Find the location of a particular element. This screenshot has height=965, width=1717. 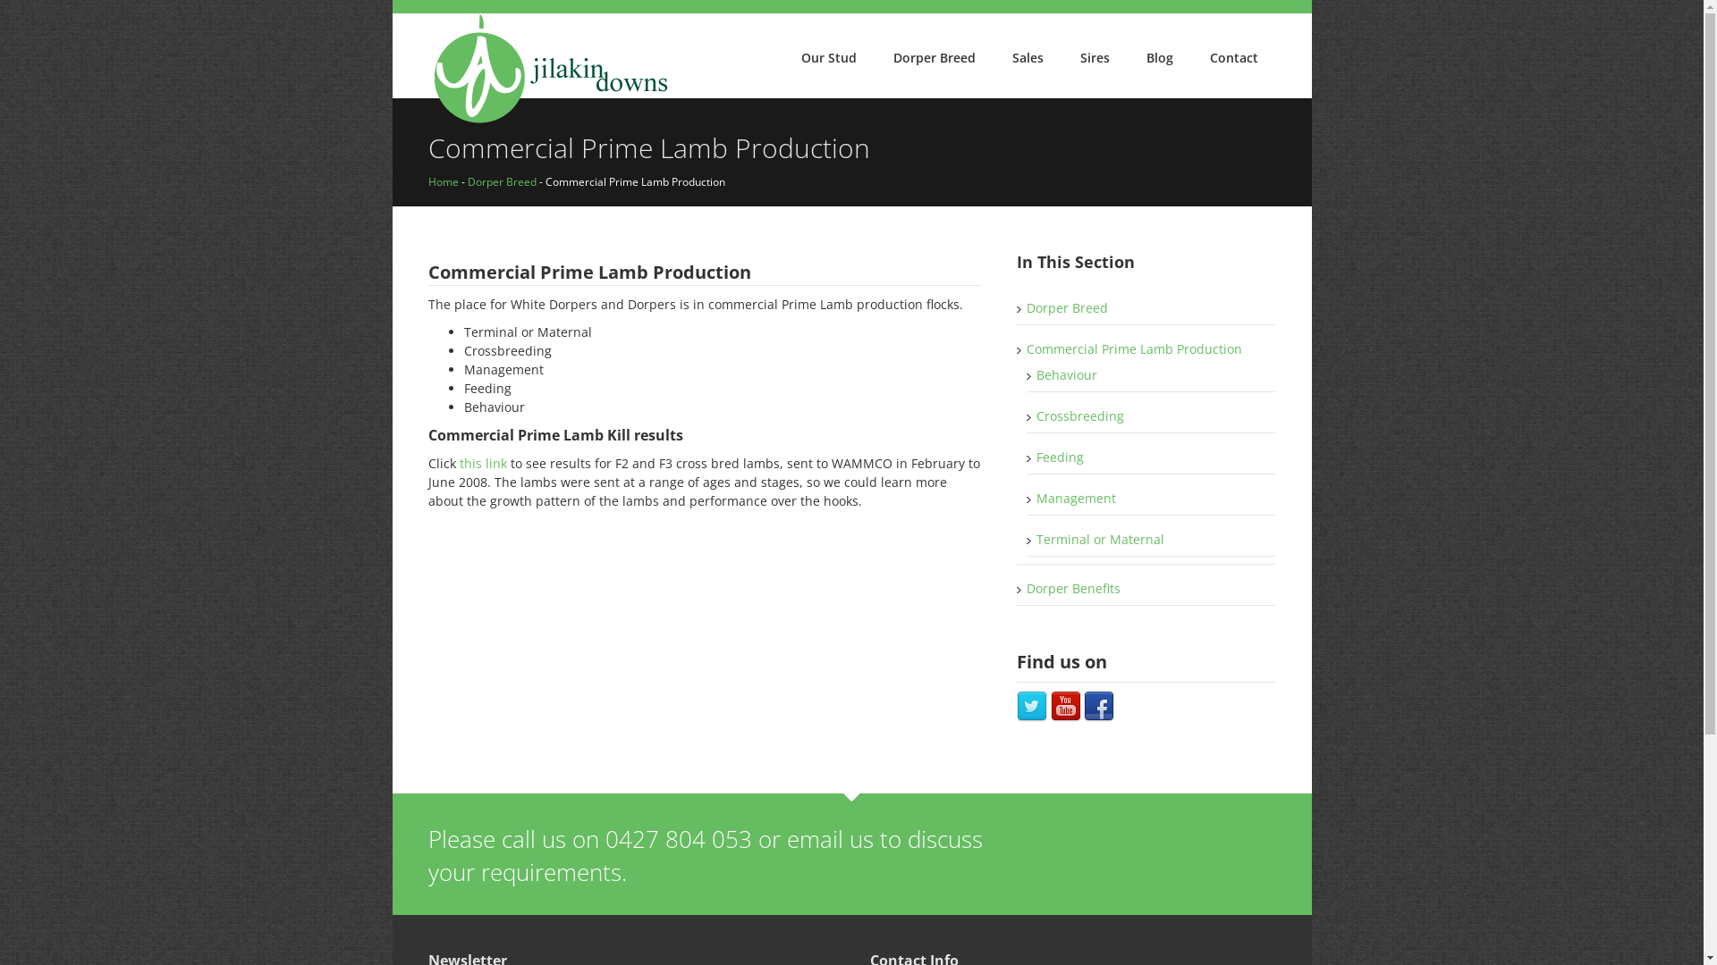

Terminal or Maternal is located at coordinates (1100, 539).